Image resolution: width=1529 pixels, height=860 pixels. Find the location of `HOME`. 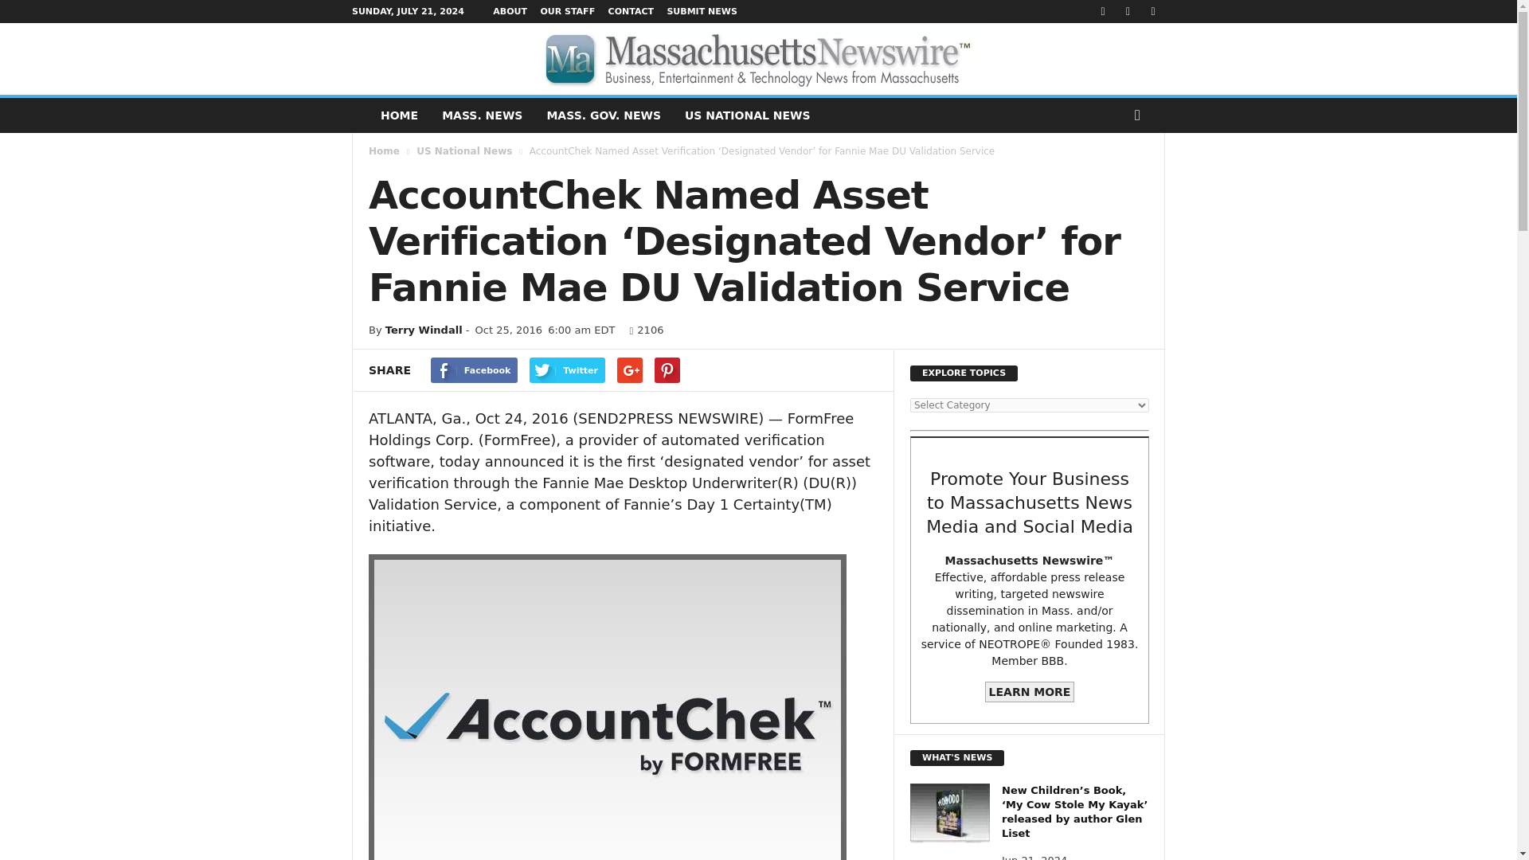

HOME is located at coordinates (398, 115).